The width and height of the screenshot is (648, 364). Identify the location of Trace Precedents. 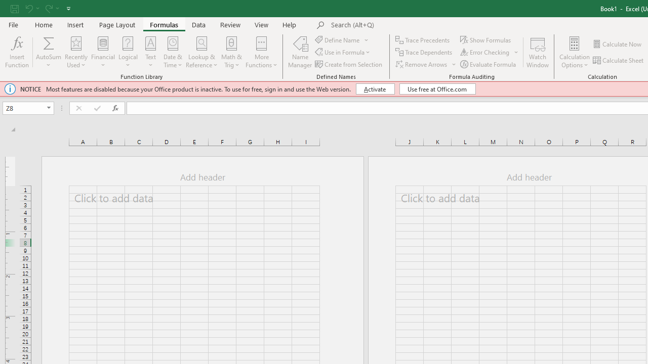
(423, 39).